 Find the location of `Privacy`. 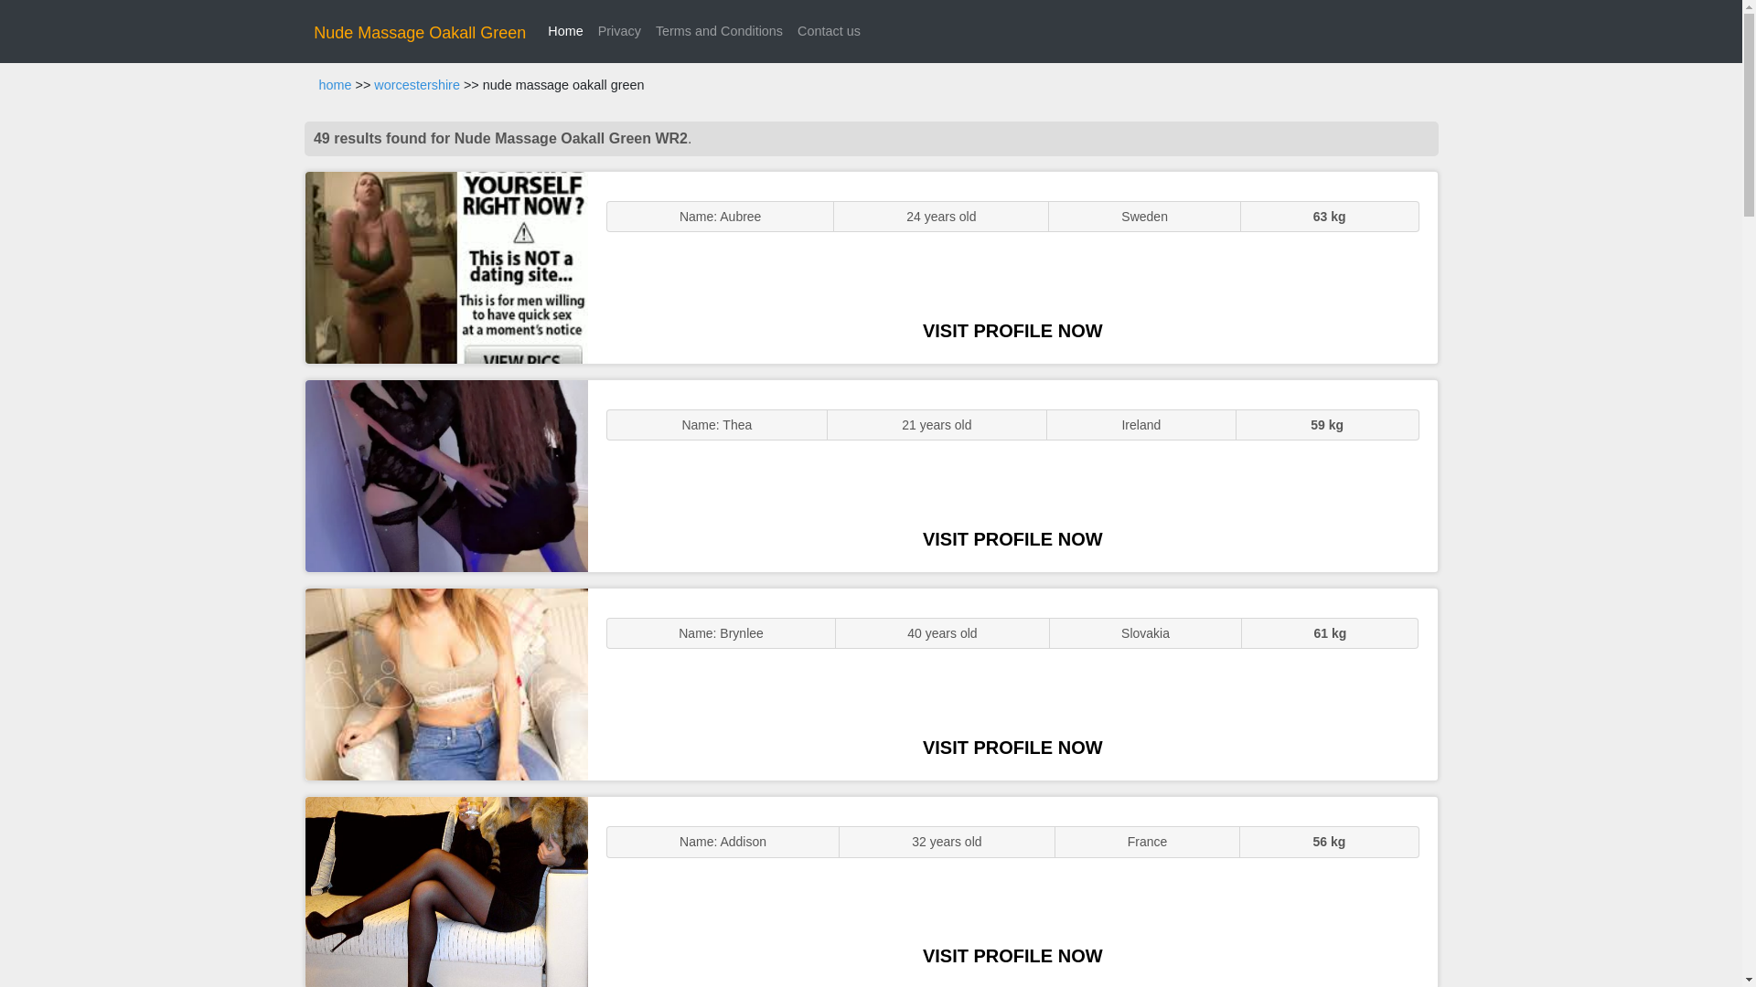

Privacy is located at coordinates (618, 31).